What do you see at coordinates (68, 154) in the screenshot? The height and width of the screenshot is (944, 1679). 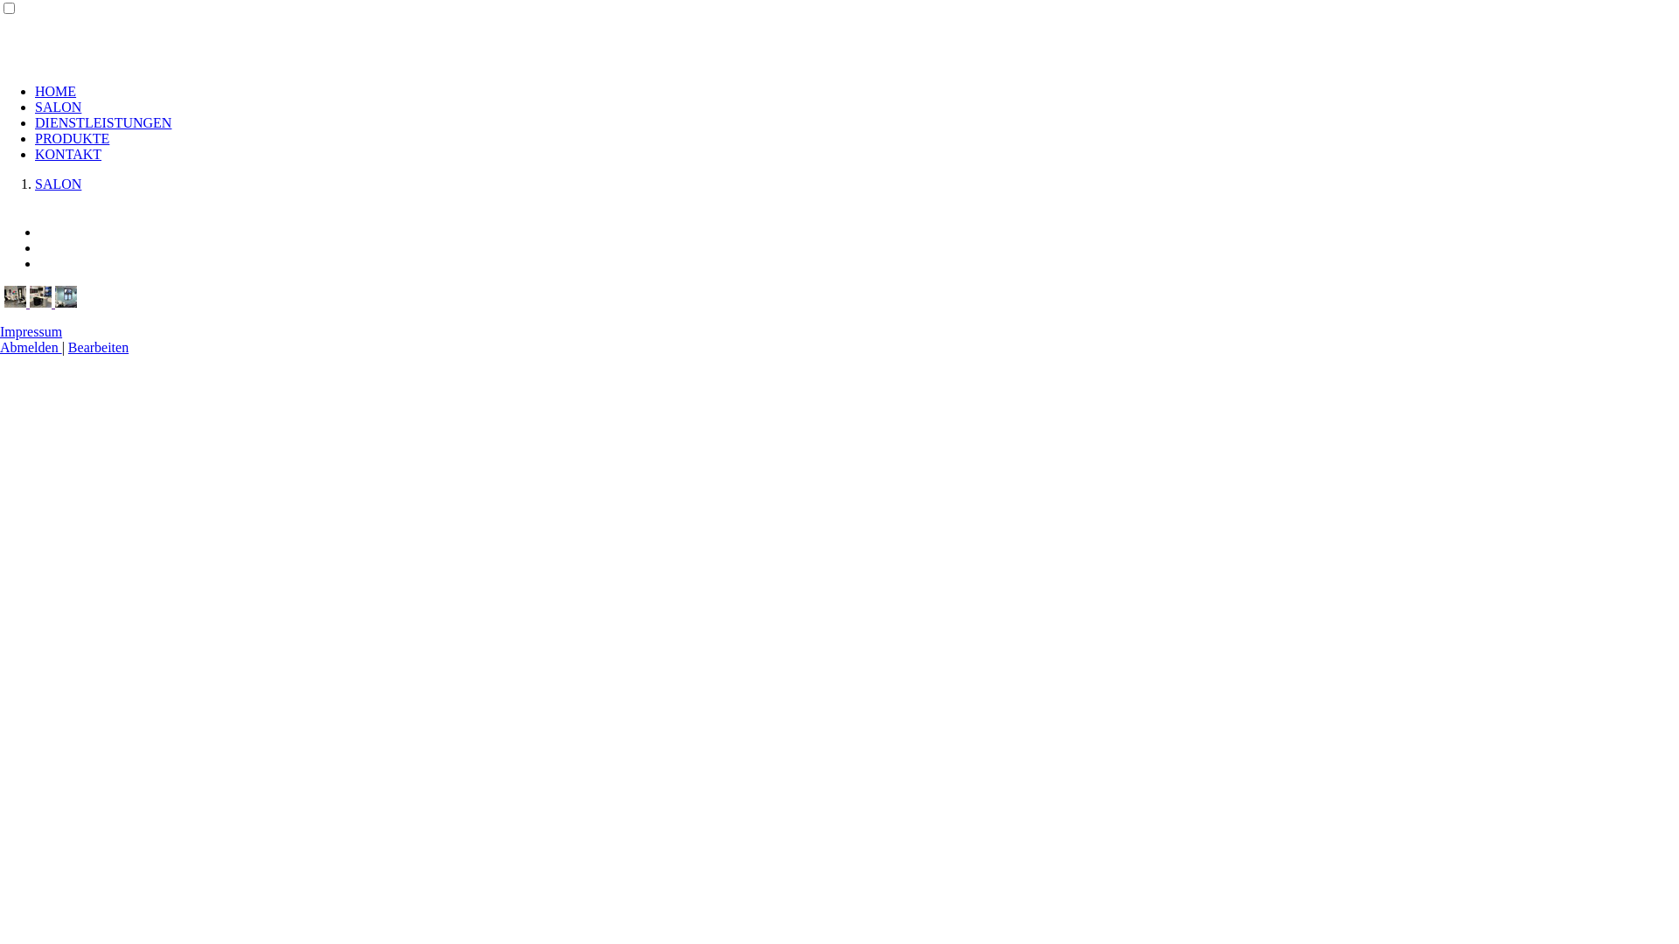 I see `KONTAKT` at bounding box center [68, 154].